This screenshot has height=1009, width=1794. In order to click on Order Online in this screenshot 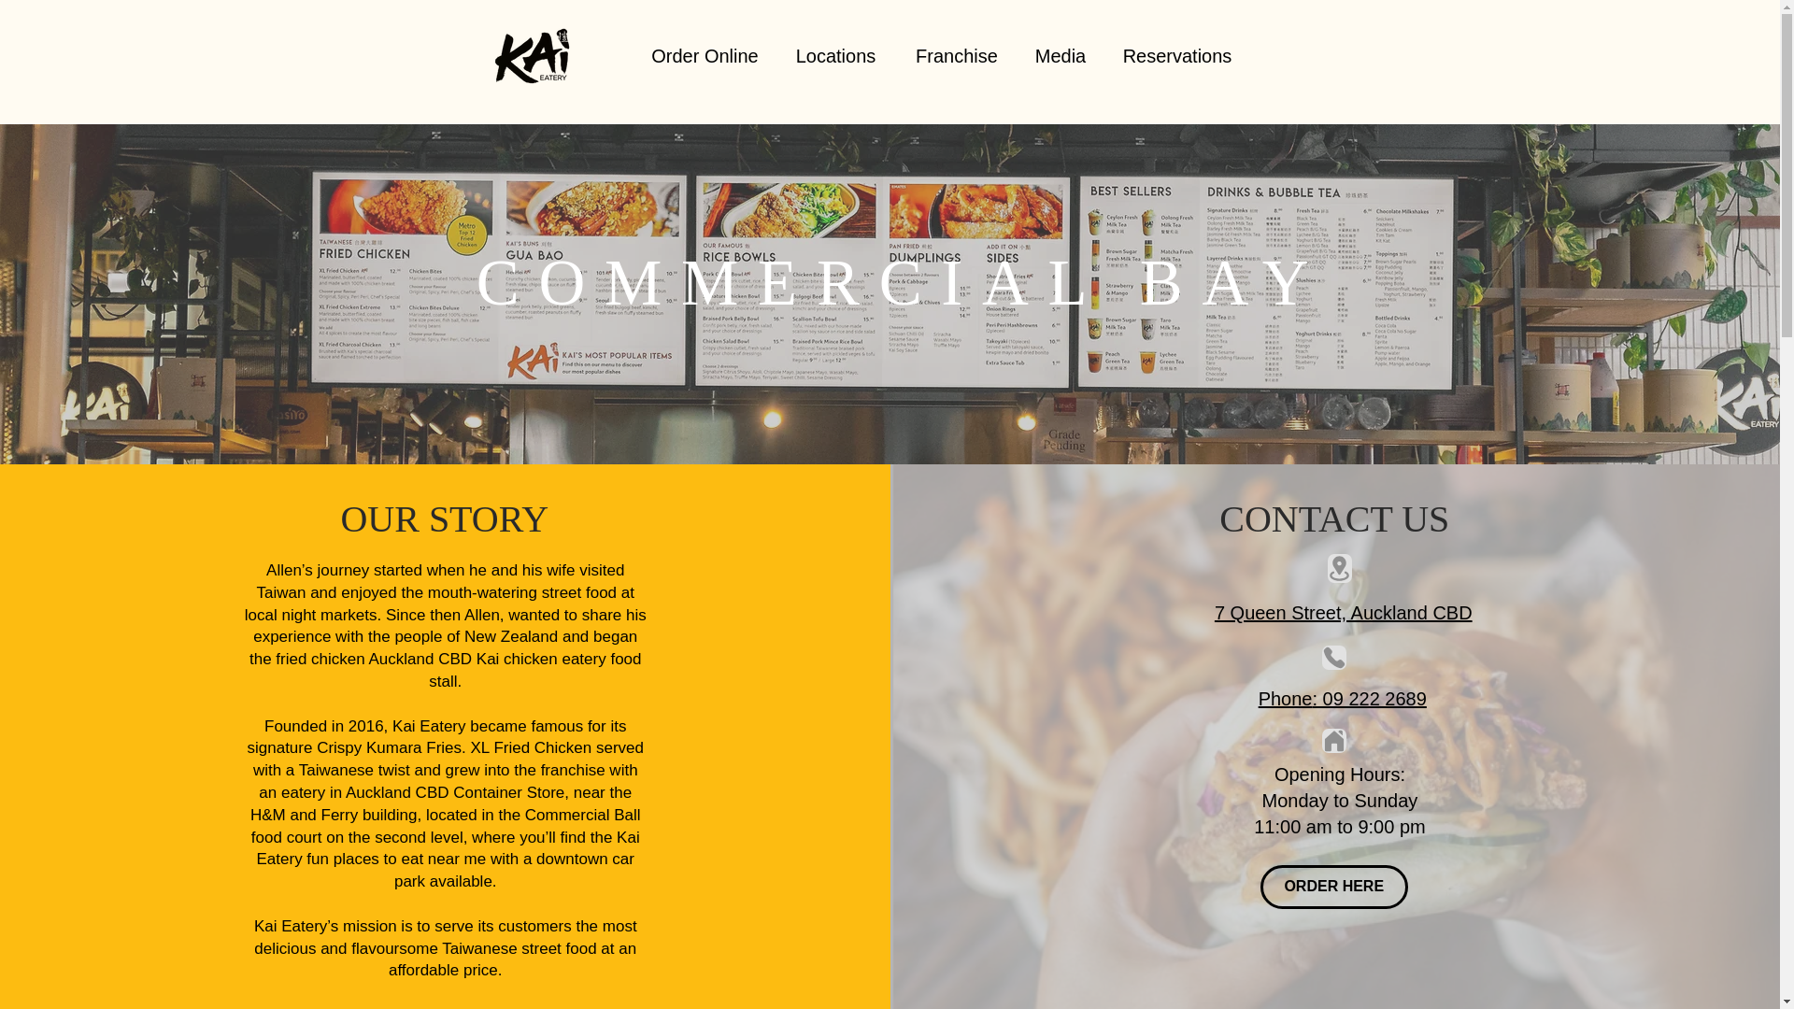, I will do `click(705, 56)`.